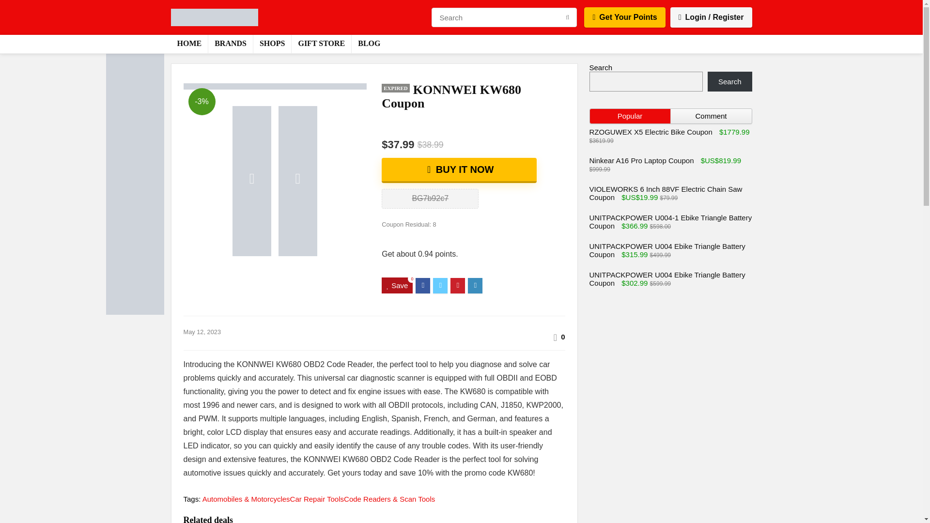 The height and width of the screenshot is (523, 930). What do you see at coordinates (641, 160) in the screenshot?
I see `Ninkear A16 Pro Laptop Coupon` at bounding box center [641, 160].